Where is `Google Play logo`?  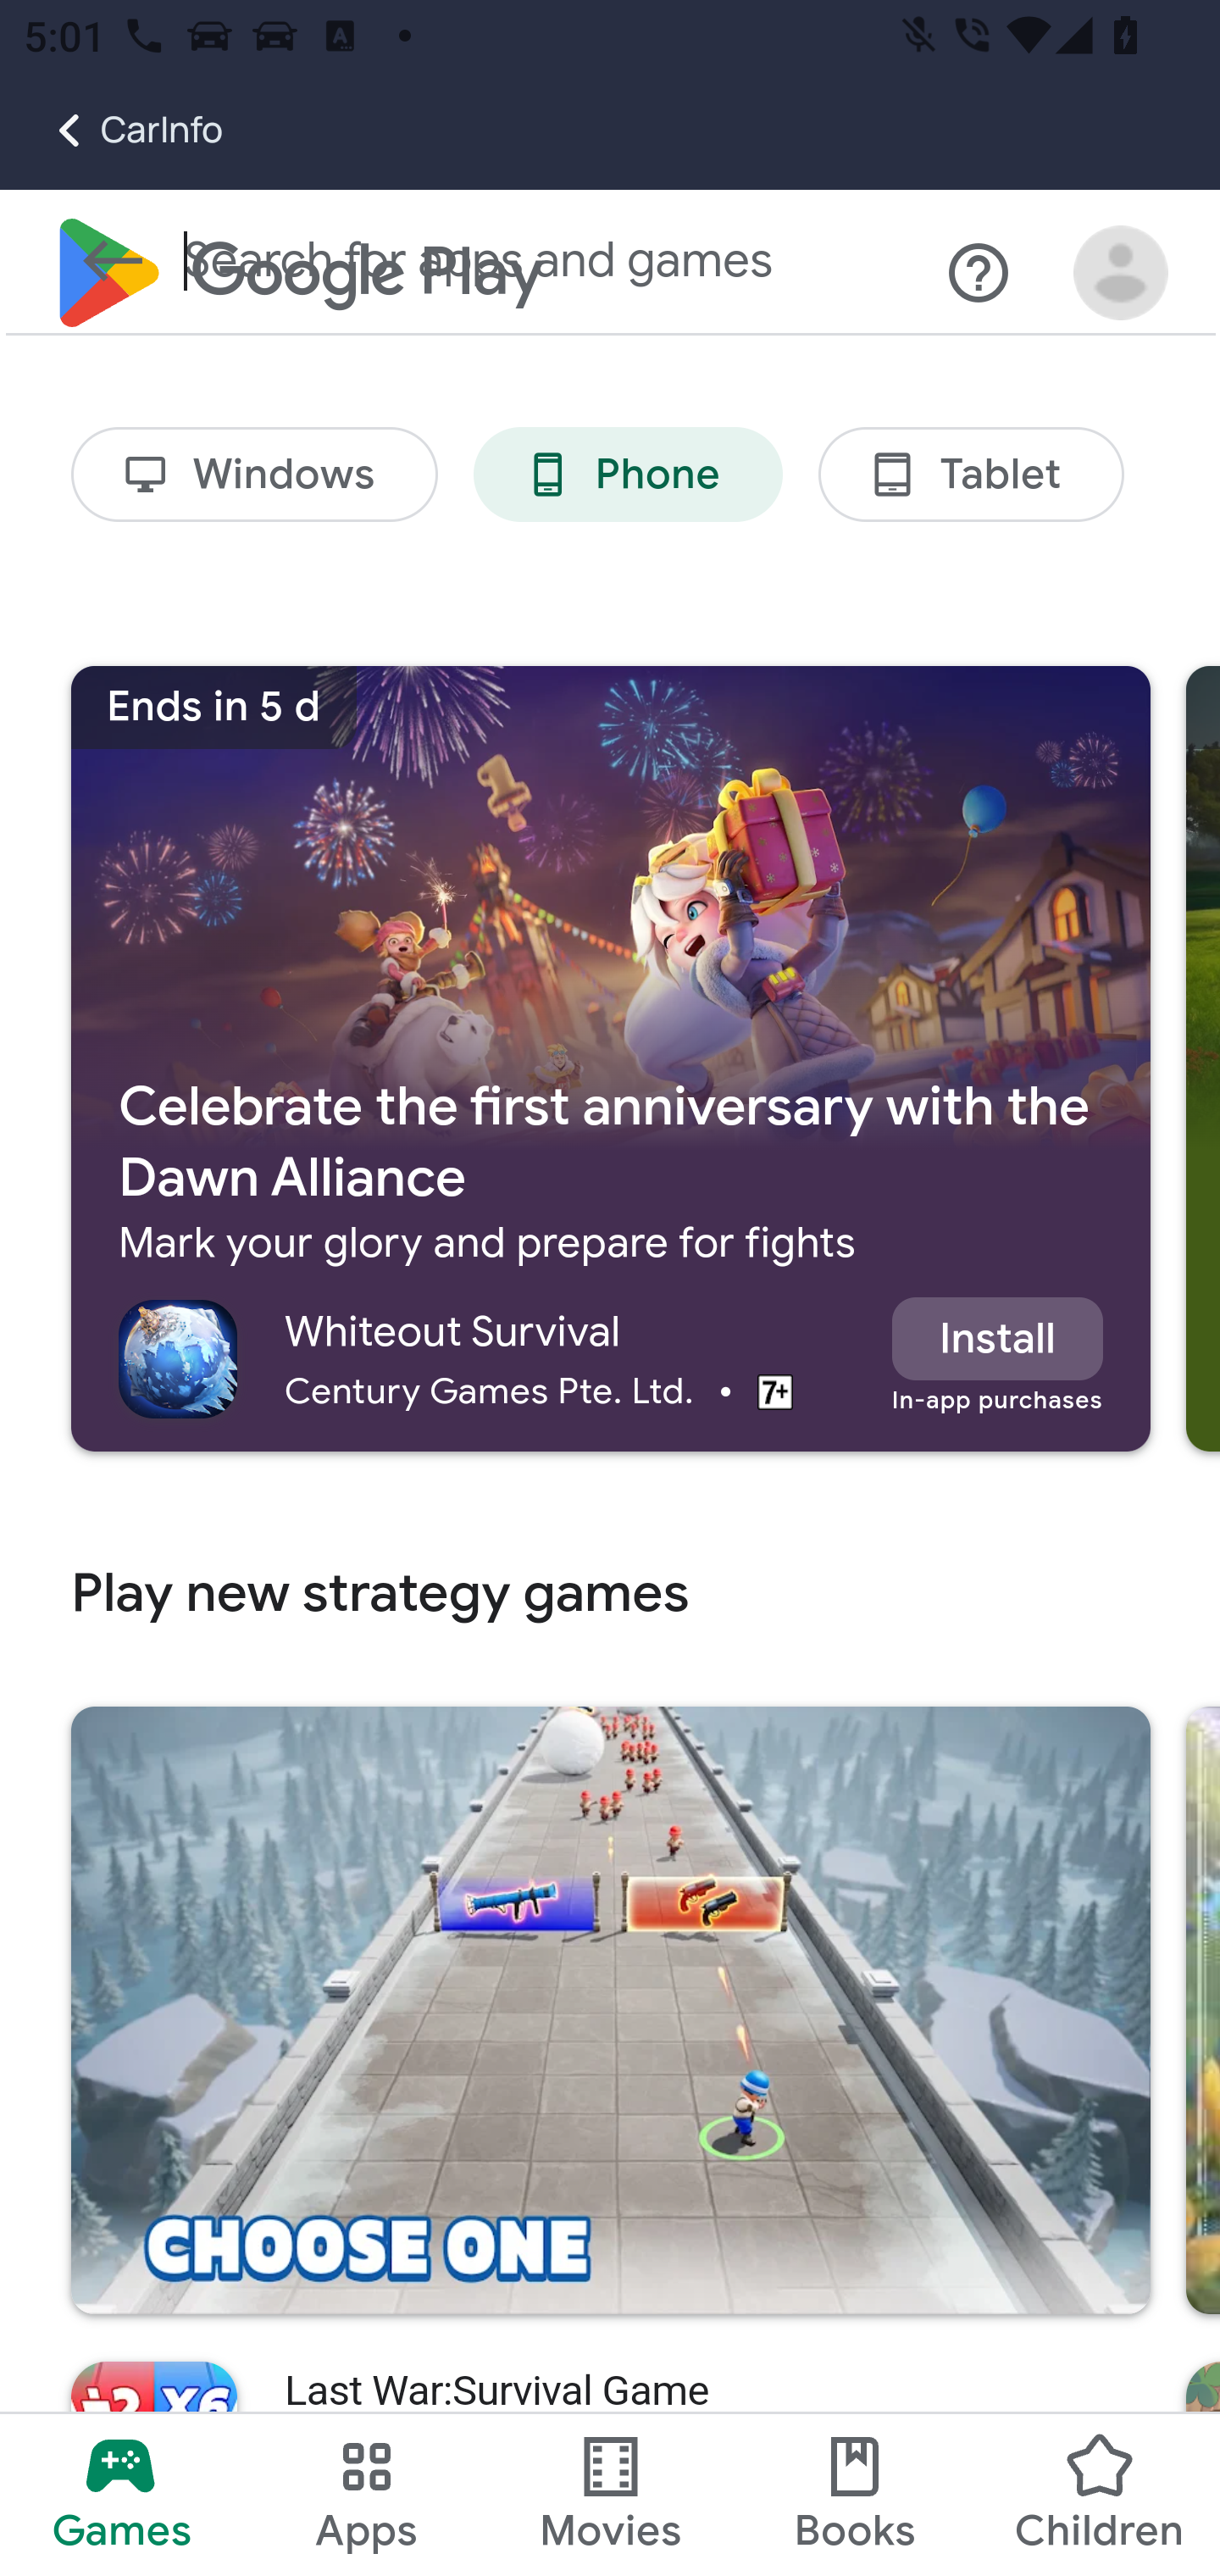 Google Play logo is located at coordinates (297, 274).